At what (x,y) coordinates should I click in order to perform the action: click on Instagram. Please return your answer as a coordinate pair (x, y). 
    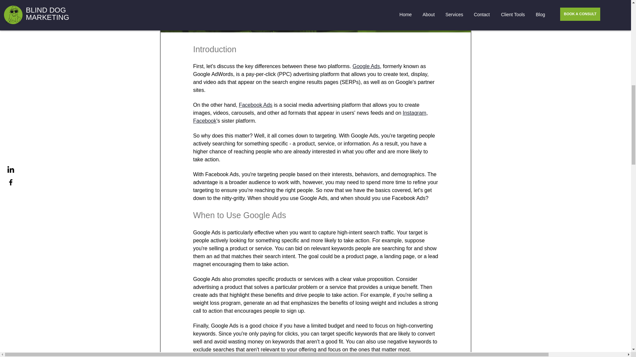
    Looking at the image, I should click on (414, 113).